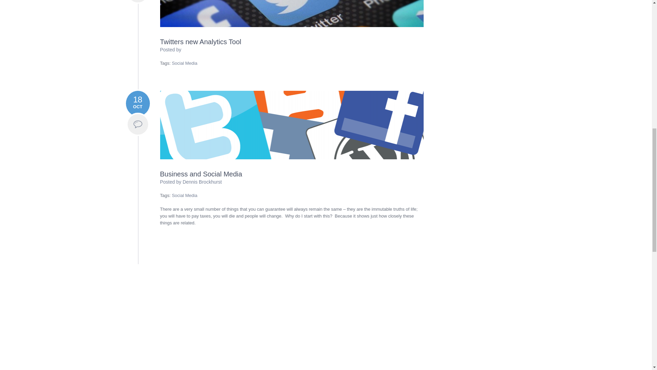 The height and width of the screenshot is (370, 657). What do you see at coordinates (184, 195) in the screenshot?
I see `Social Media` at bounding box center [184, 195].